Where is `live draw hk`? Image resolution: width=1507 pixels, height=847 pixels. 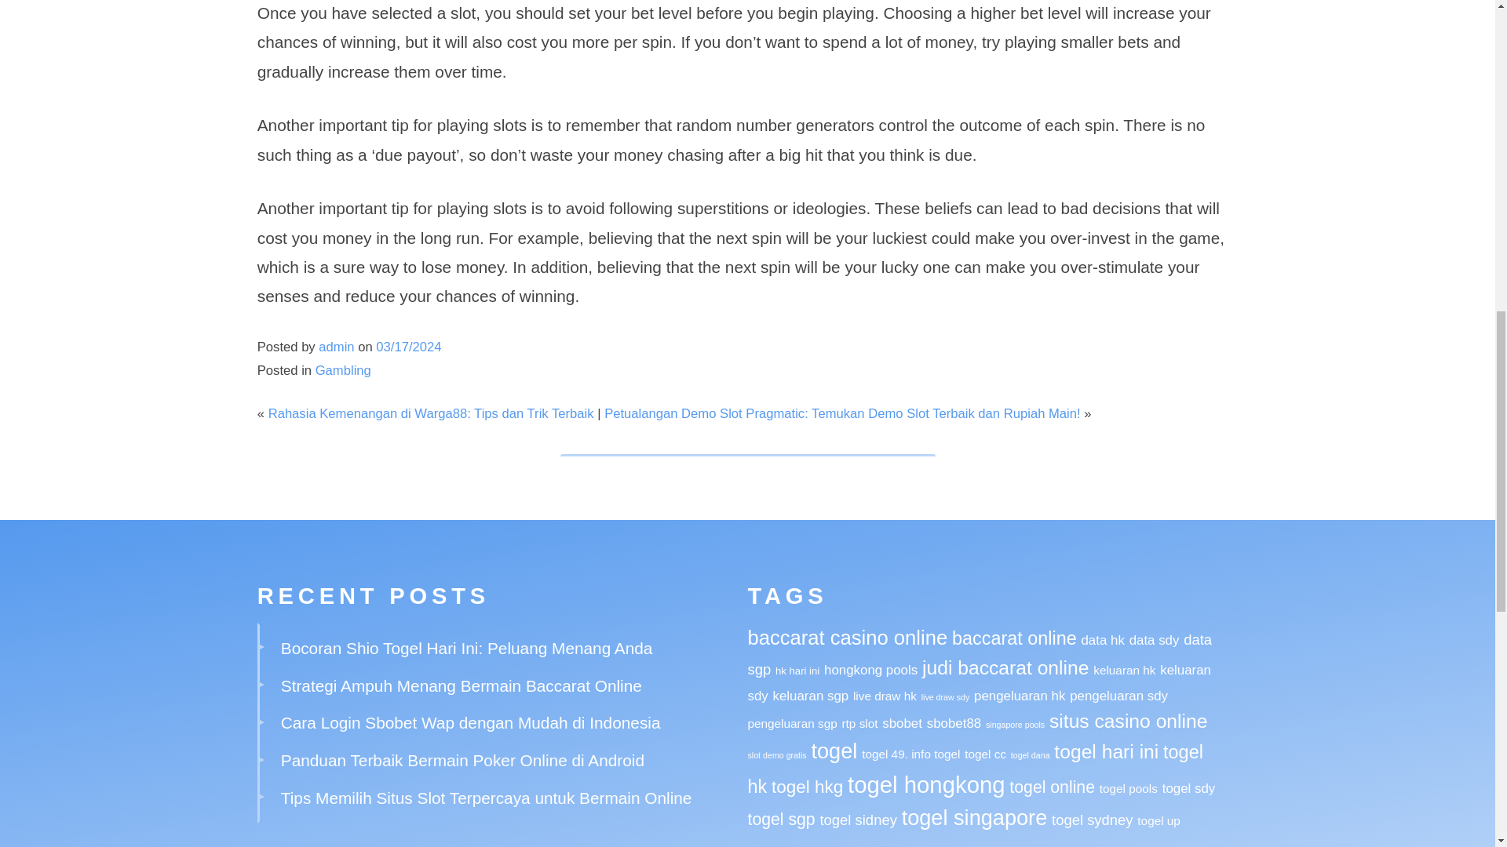 live draw hk is located at coordinates (884, 696).